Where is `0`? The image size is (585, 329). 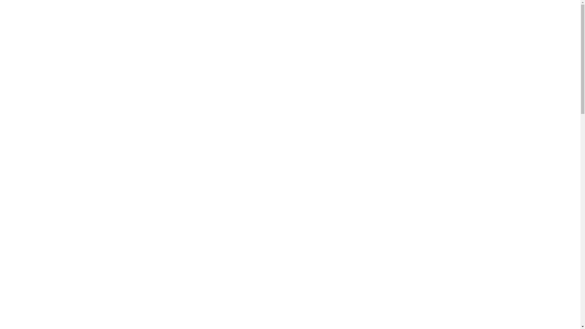
0 is located at coordinates (138, 256).